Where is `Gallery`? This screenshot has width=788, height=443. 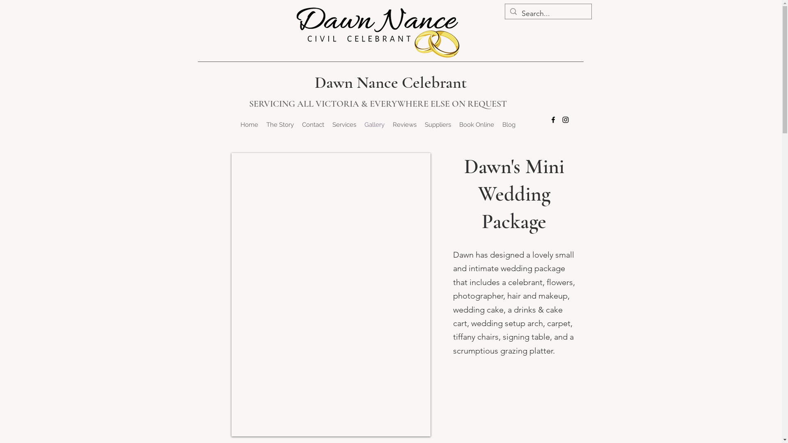 Gallery is located at coordinates (374, 125).